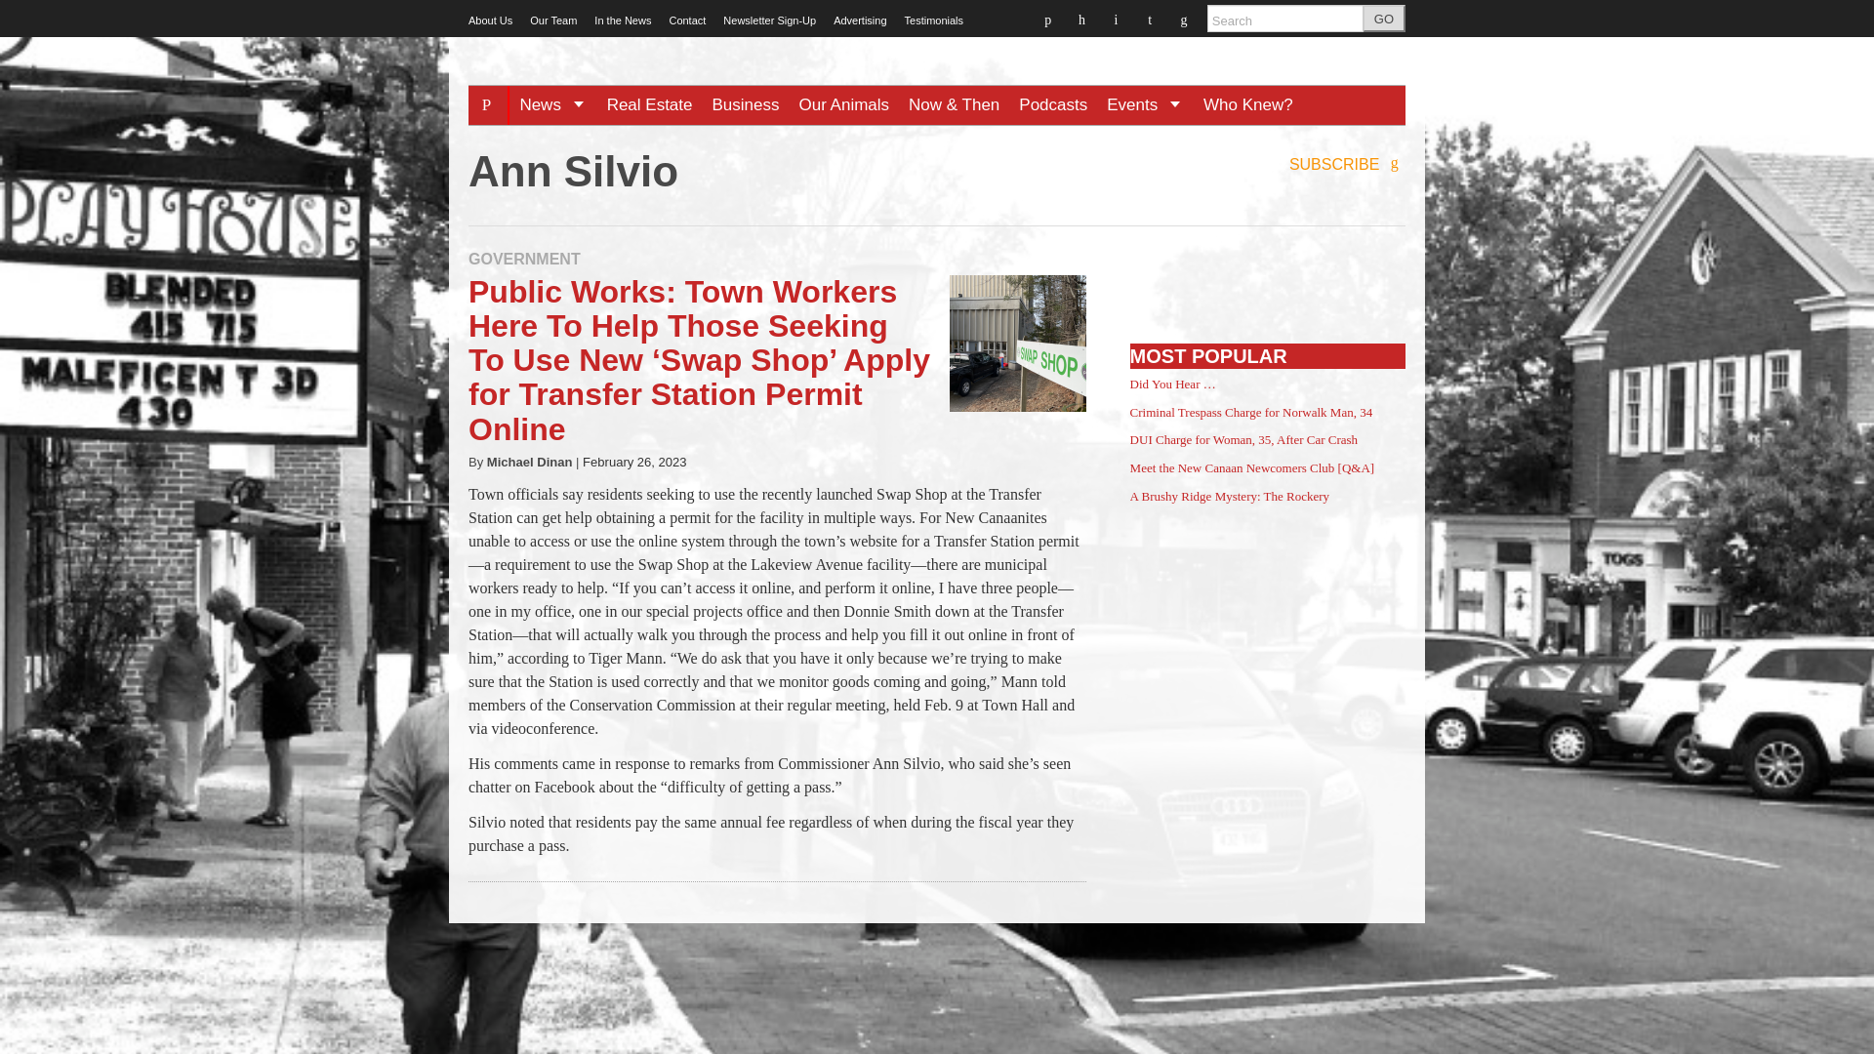 This screenshot has width=1874, height=1054. Describe the element at coordinates (1384, 19) in the screenshot. I see `GO` at that location.